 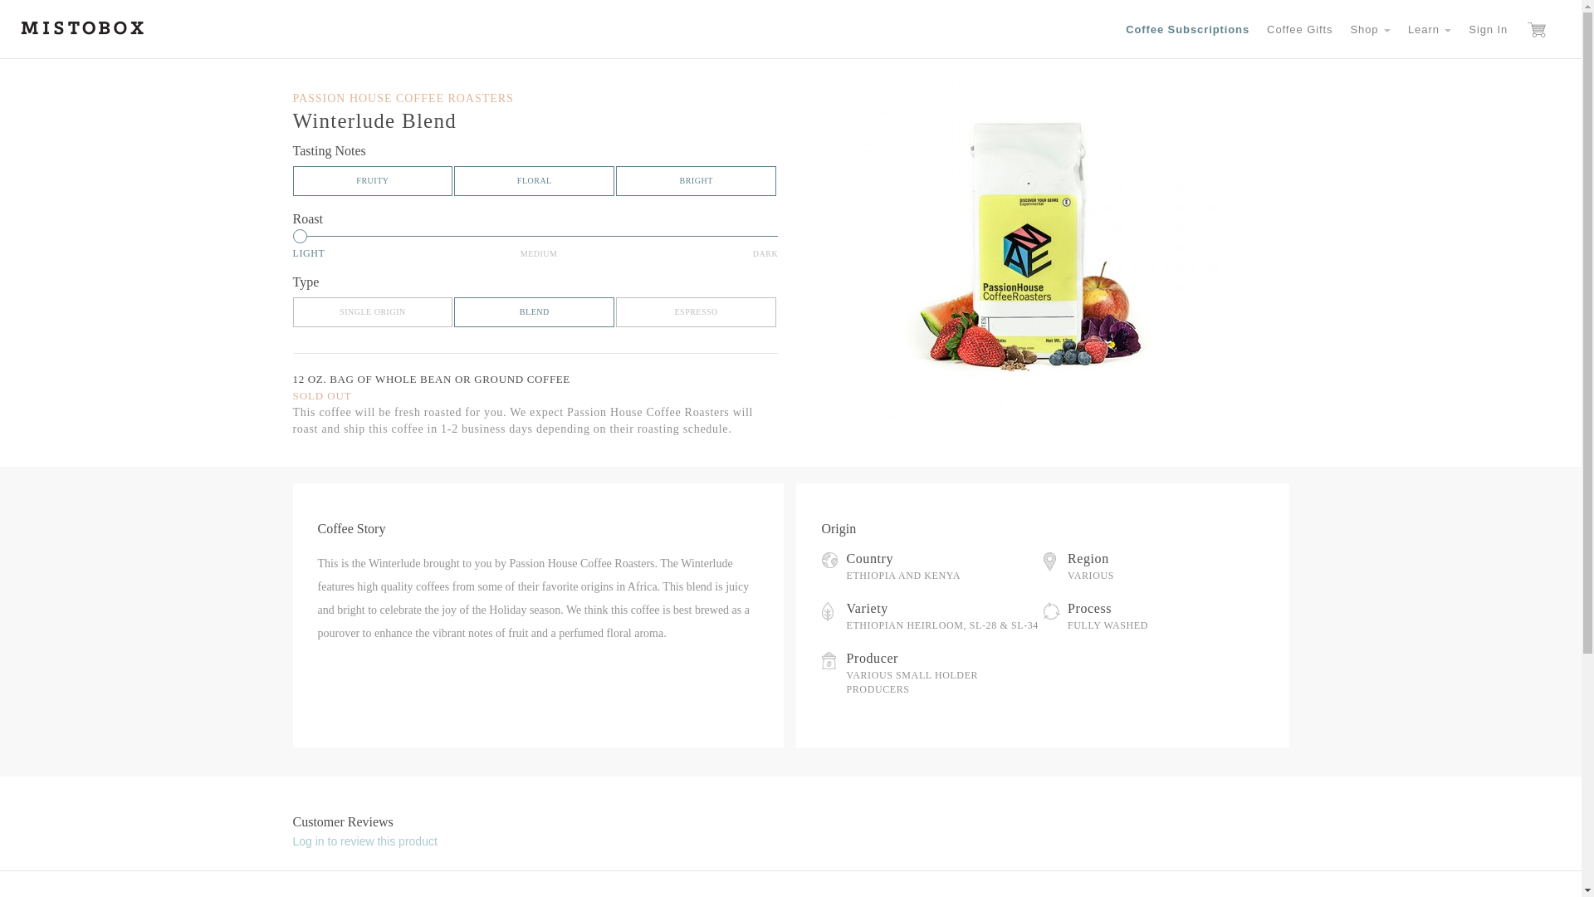 I want to click on Gift, so click(x=1299, y=29).